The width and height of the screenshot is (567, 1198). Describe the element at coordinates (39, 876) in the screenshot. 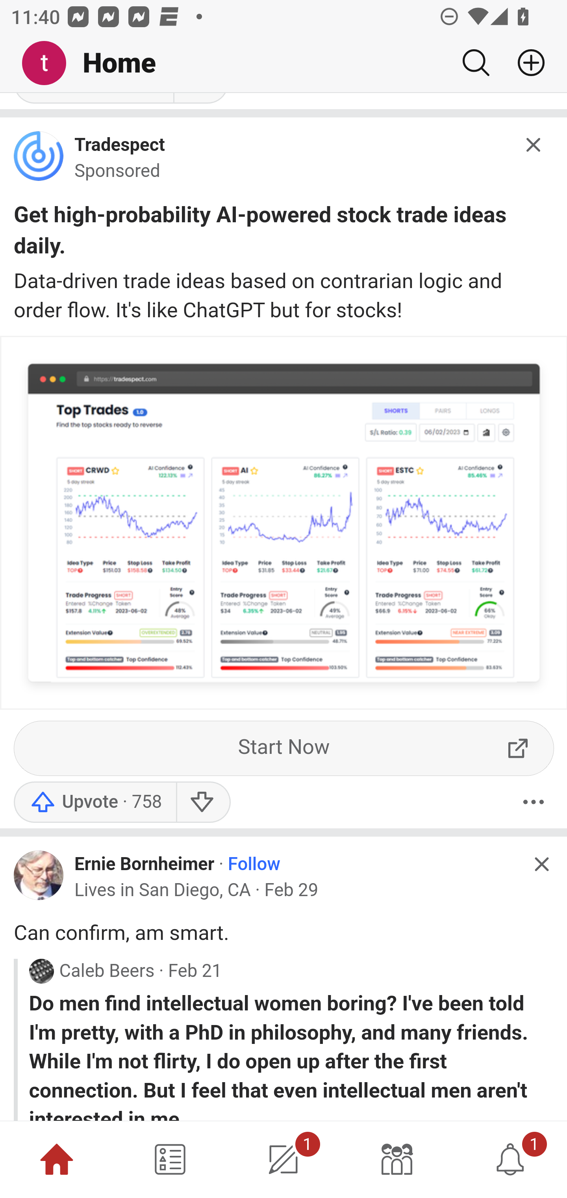

I see `Profile photo for Ernie Bornheimer` at that location.